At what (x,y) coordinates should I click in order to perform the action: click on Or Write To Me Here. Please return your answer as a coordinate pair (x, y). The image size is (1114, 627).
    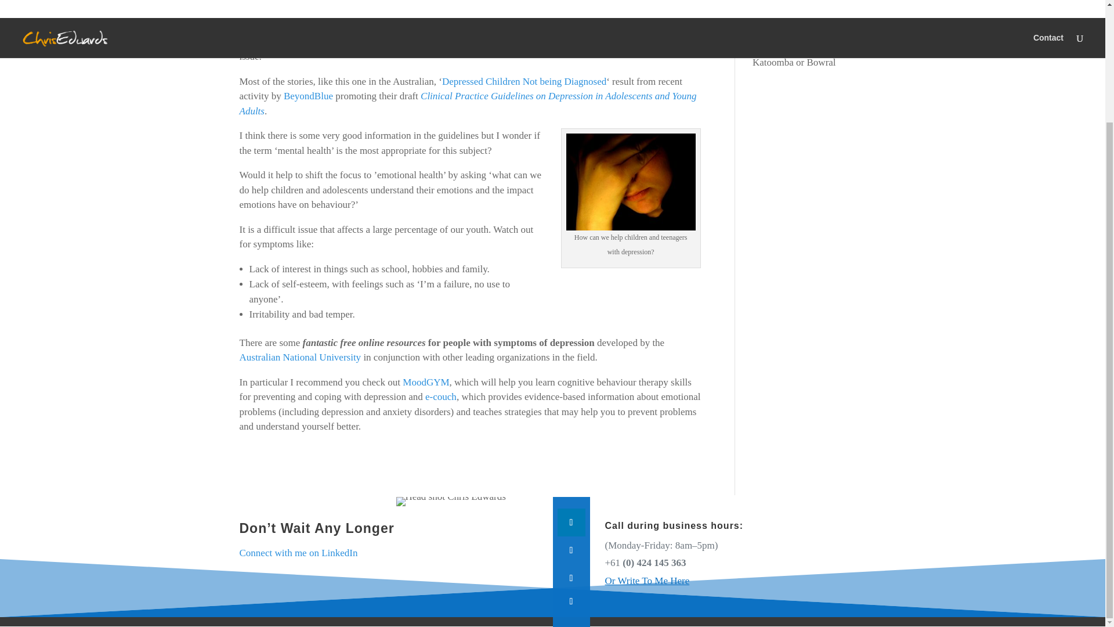
    Looking at the image, I should click on (647, 581).